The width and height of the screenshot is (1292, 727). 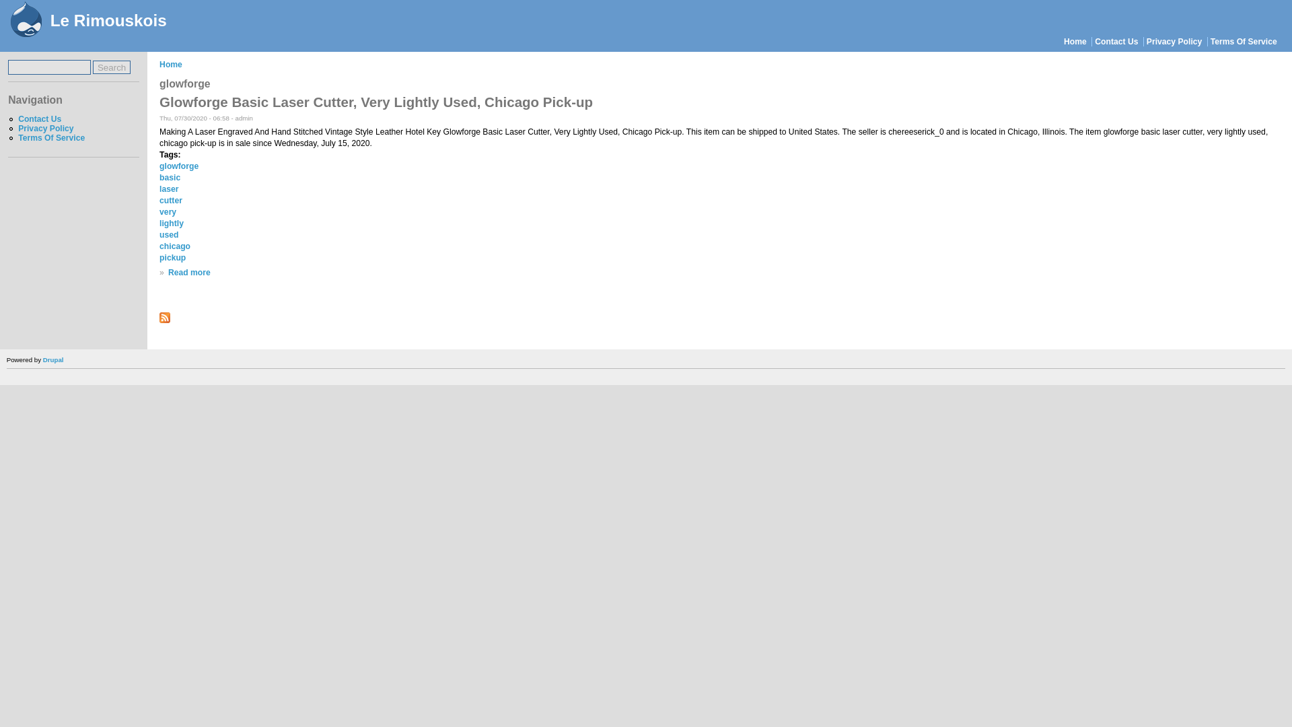 What do you see at coordinates (112, 67) in the screenshot?
I see `Search` at bounding box center [112, 67].